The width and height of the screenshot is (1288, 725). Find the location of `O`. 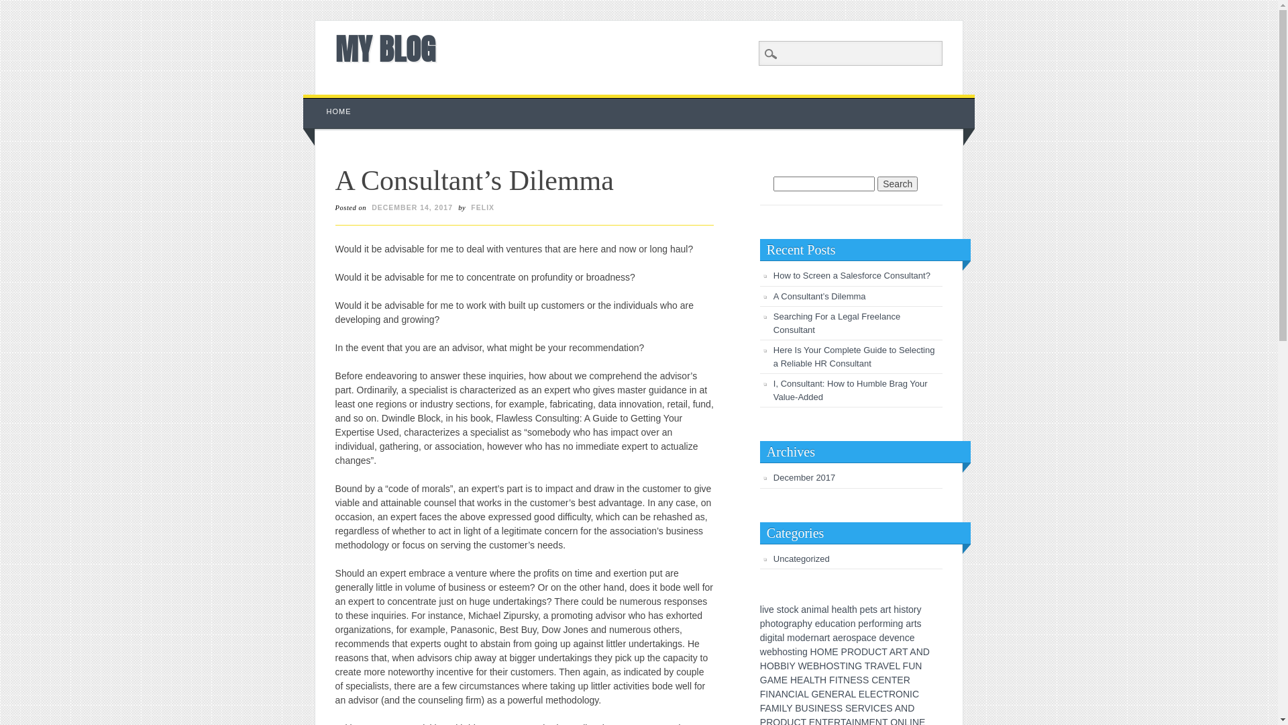

O is located at coordinates (857, 652).